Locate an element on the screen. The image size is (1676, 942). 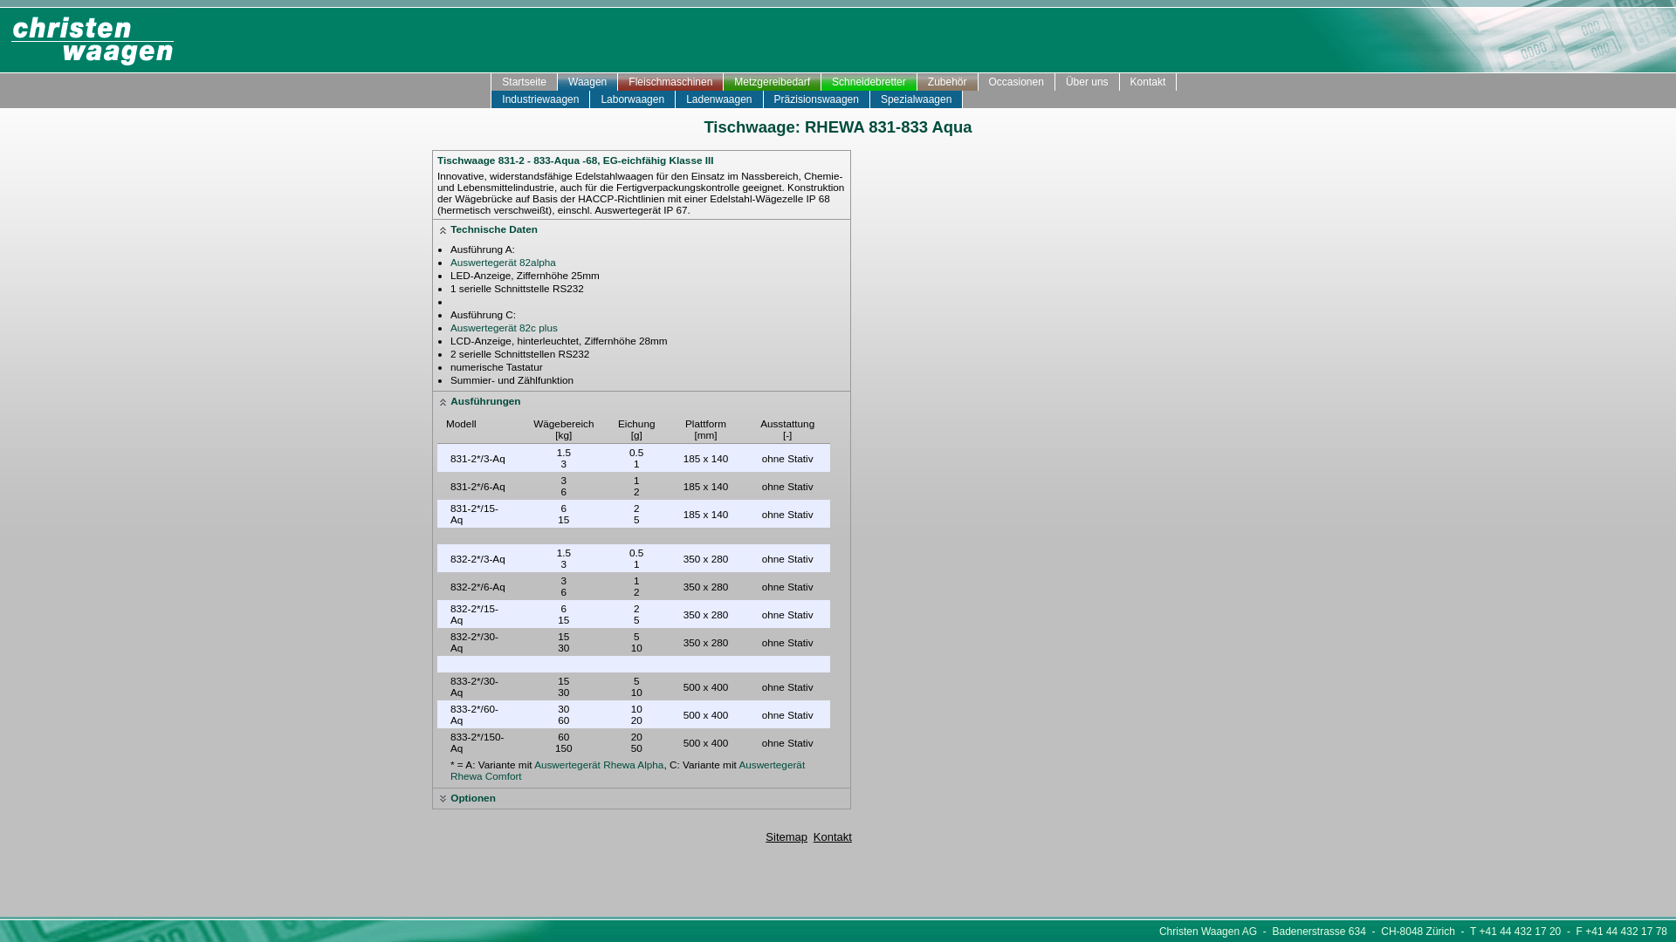
  -  T +41 44 432 17 20  -  F +41 44 432 17 78 is located at coordinates (1561, 932).